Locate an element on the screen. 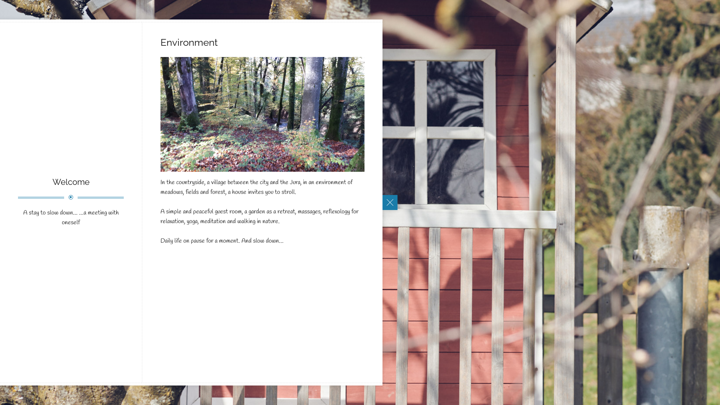 This screenshot has height=405, width=720. ABOUT US is located at coordinates (214, 239).